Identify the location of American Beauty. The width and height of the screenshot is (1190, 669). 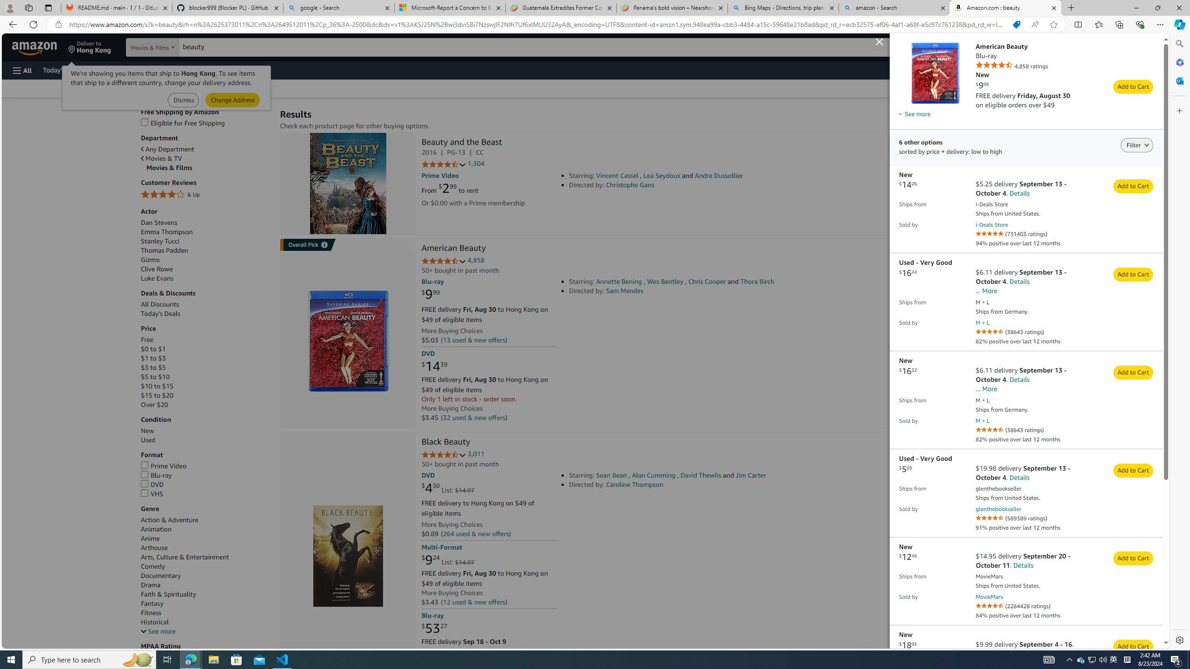
(453, 249).